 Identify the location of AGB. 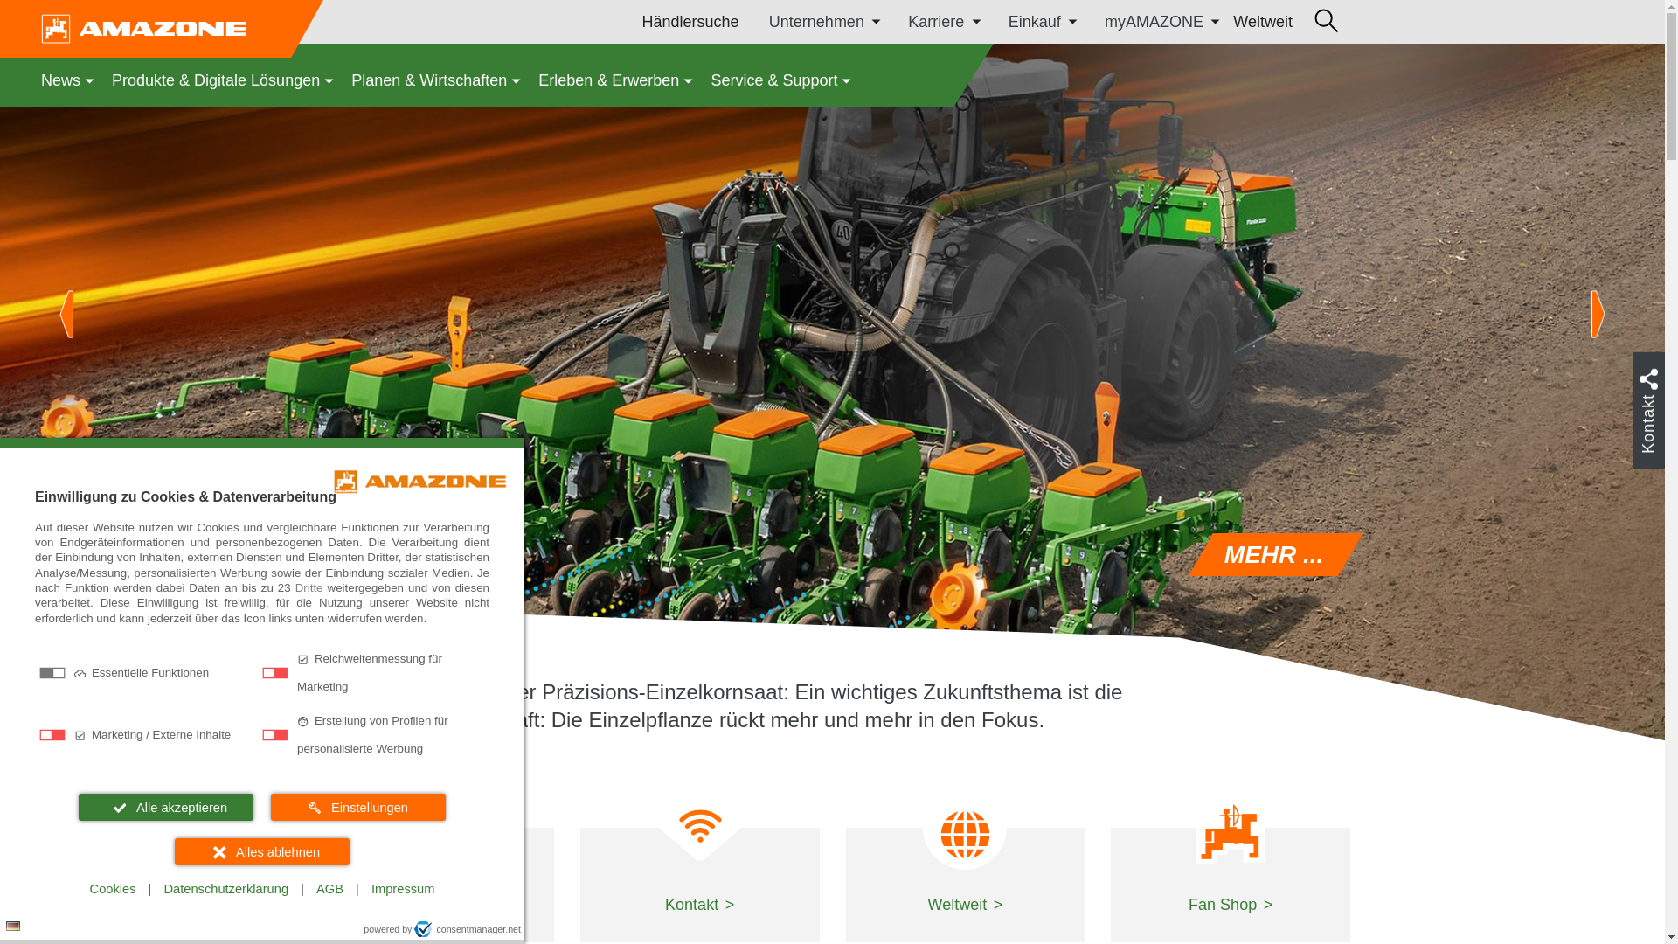
(329, 889).